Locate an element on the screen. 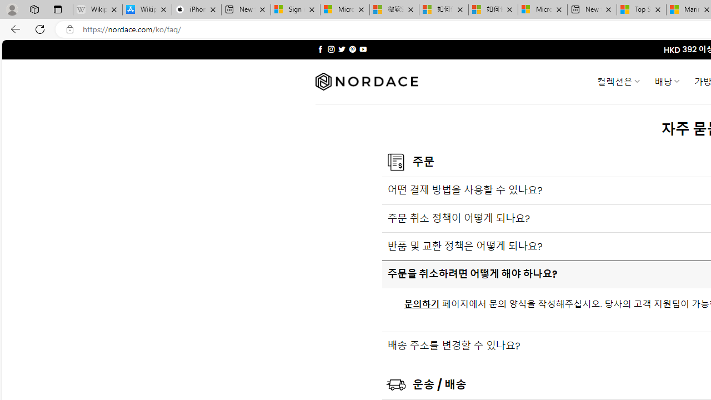  Follow on Facebook is located at coordinates (320, 49).